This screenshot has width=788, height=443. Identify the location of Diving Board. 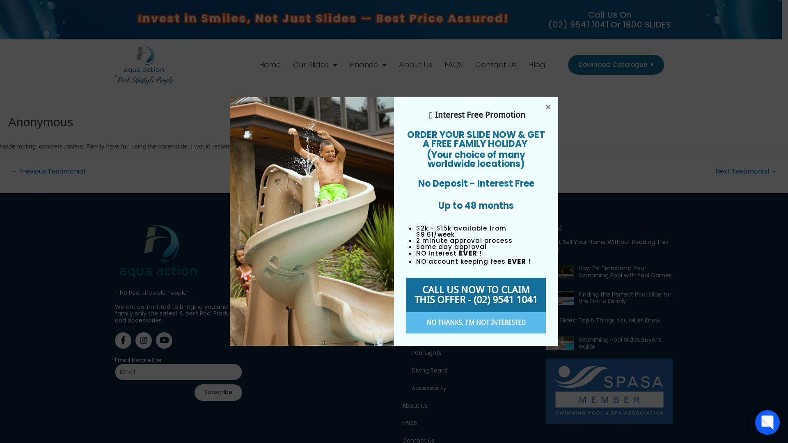
(470, 371).